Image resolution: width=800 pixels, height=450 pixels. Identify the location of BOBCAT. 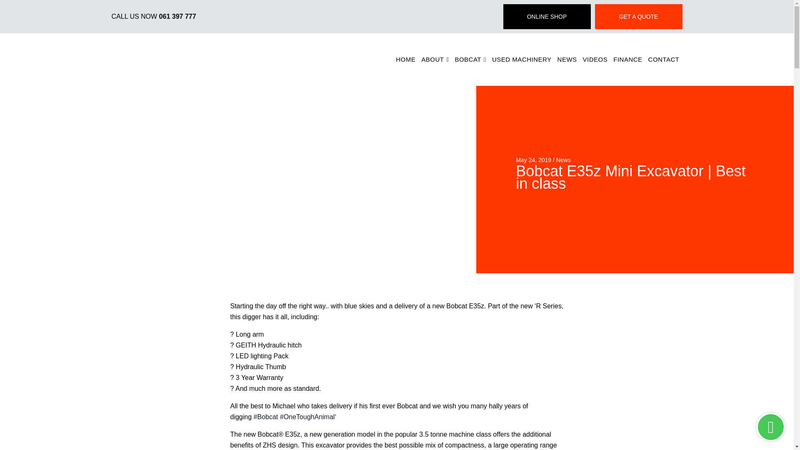
(470, 60).